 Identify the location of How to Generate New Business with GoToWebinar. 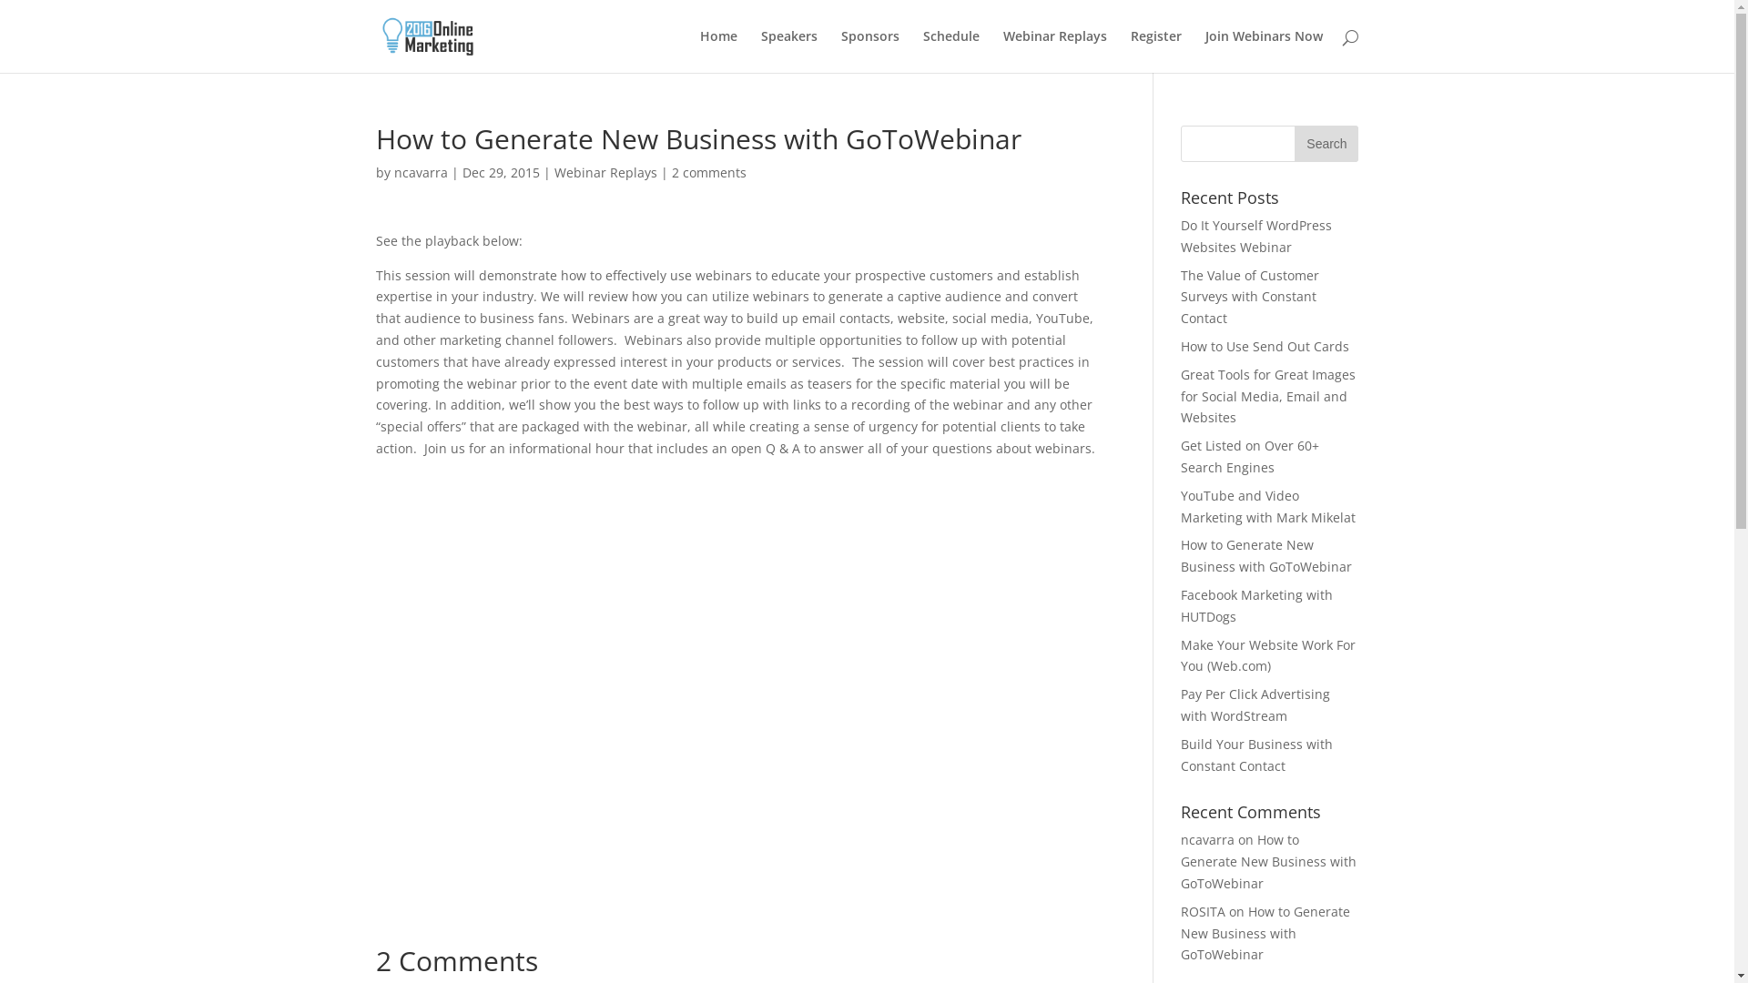
(1266, 555).